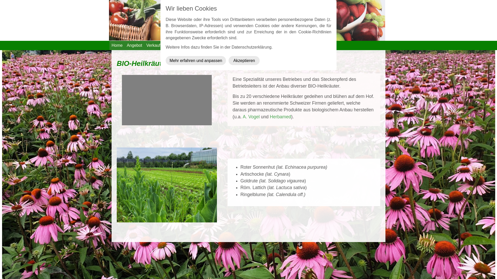 The image size is (497, 279). What do you see at coordinates (196, 60) in the screenshot?
I see `Mehr erfahren und anpassen` at bounding box center [196, 60].